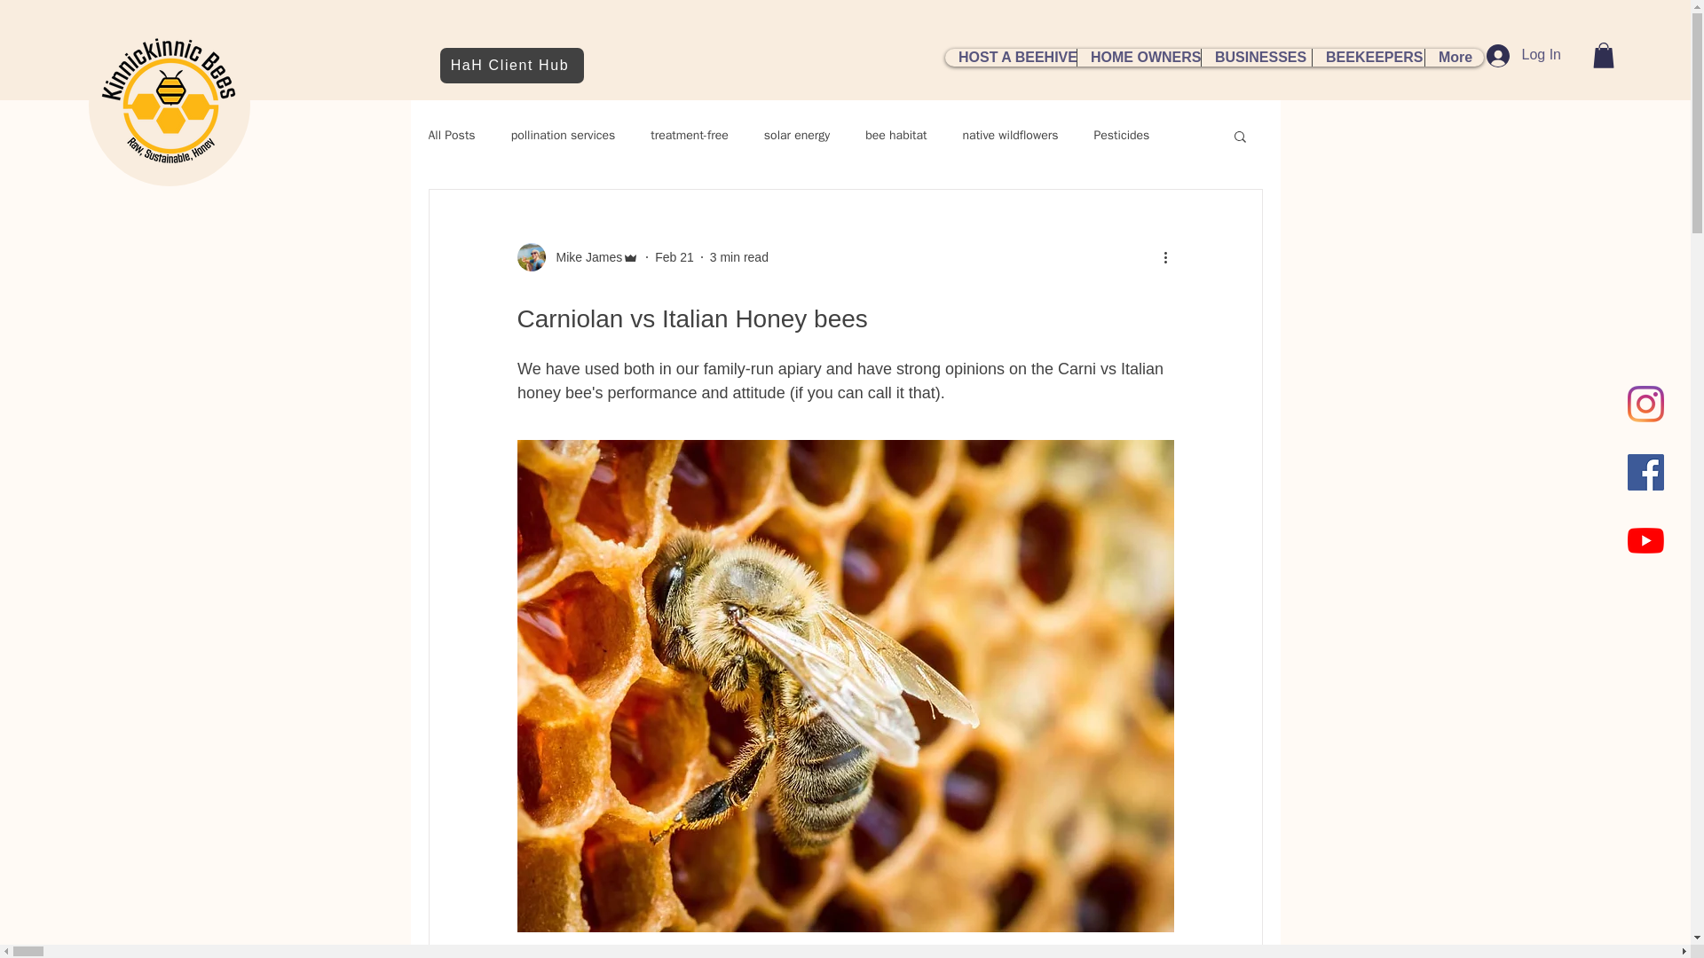 Image resolution: width=1704 pixels, height=958 pixels. Describe the element at coordinates (738, 257) in the screenshot. I see `3 min read` at that location.